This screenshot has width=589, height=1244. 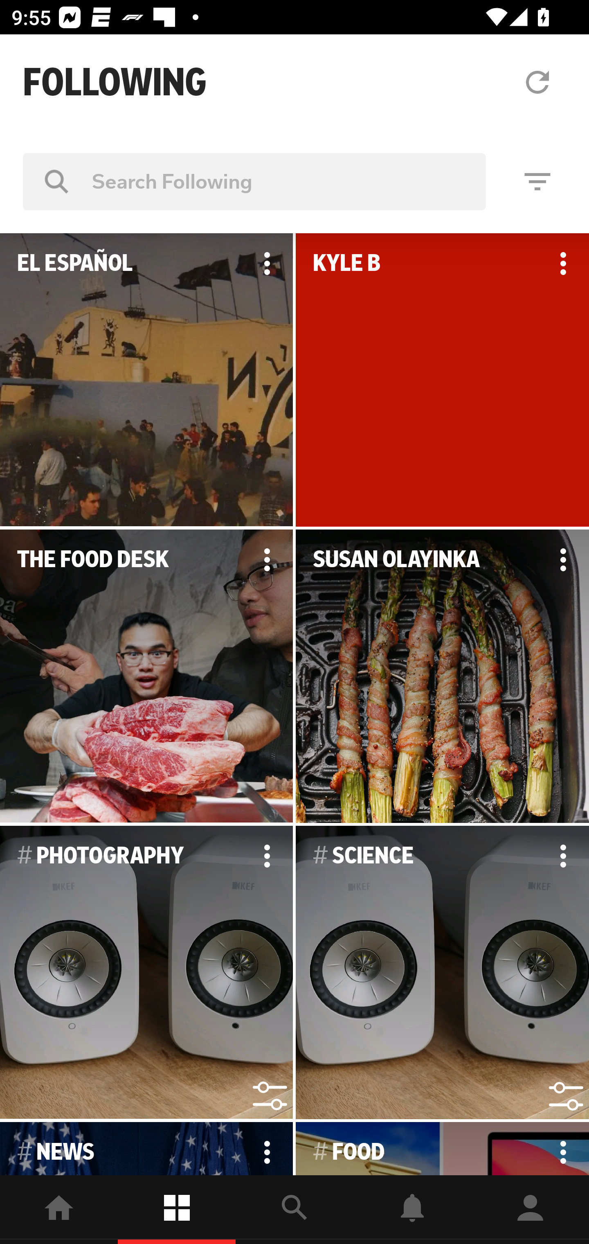 I want to click on Profile, so click(x=530, y=1210).